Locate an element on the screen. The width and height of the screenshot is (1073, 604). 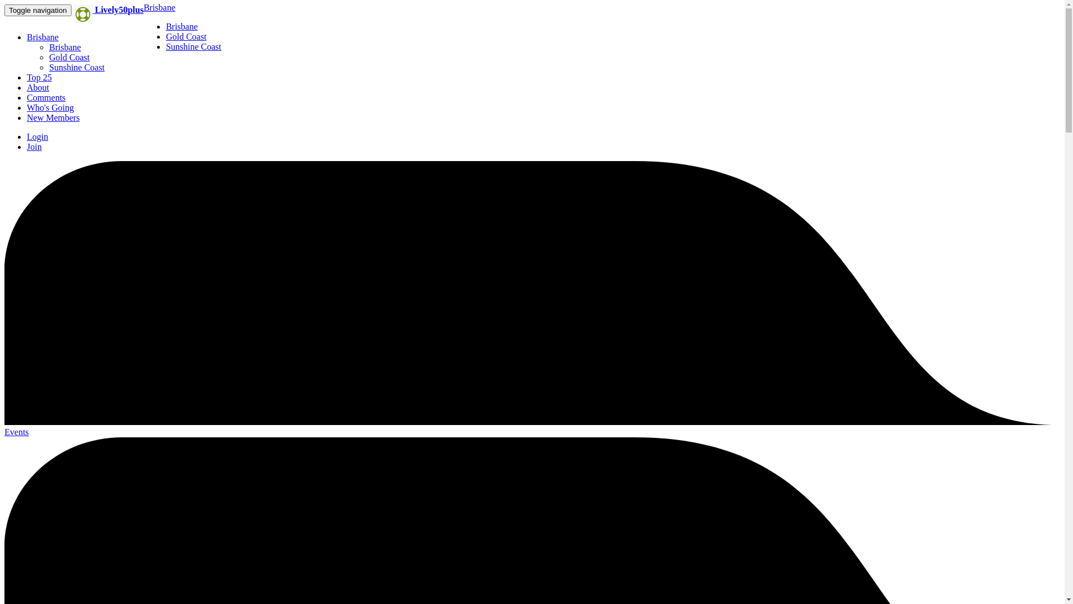
Gold Coast is located at coordinates (69, 57).